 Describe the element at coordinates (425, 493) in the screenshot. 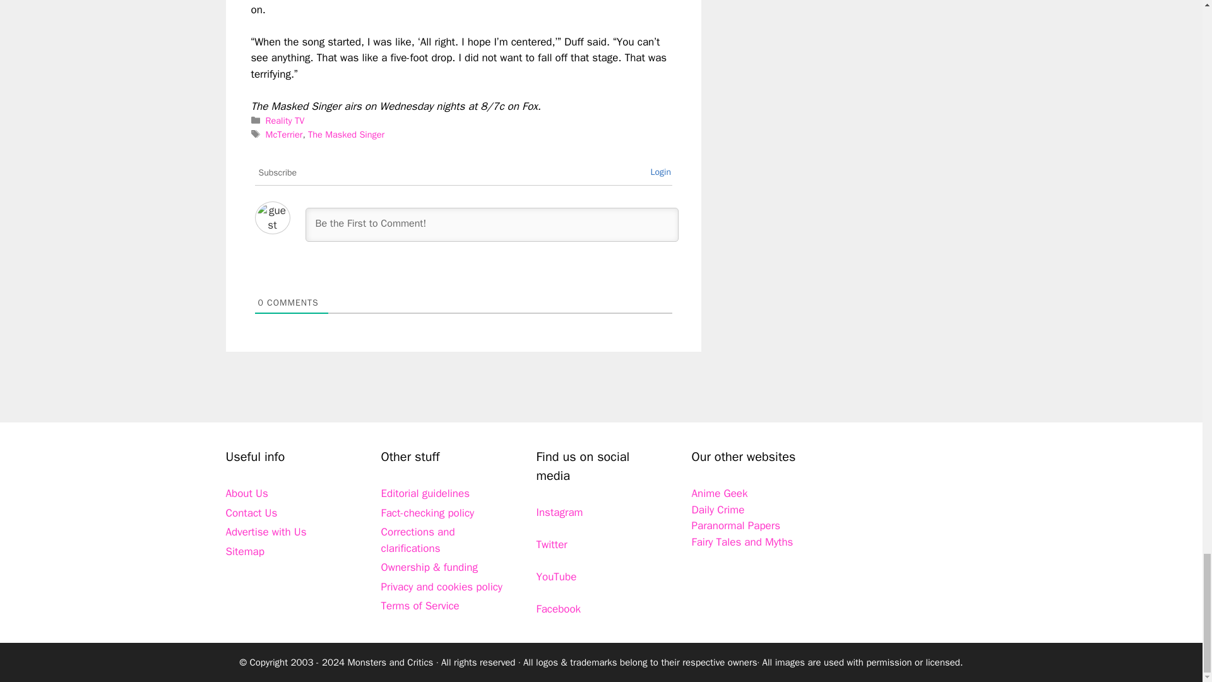

I see `Editorial guidelines` at that location.